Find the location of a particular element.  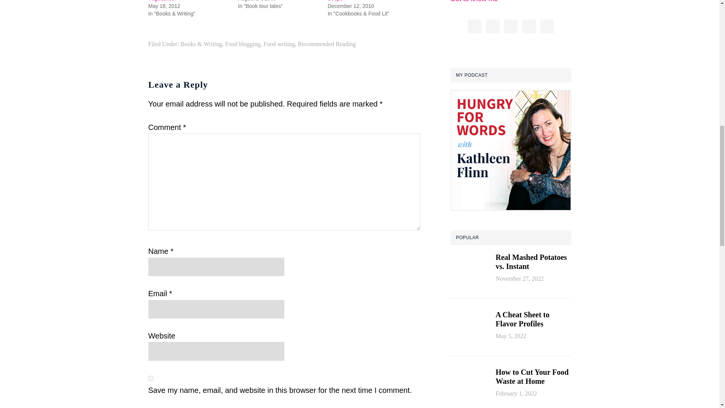

Food blogging is located at coordinates (242, 44).